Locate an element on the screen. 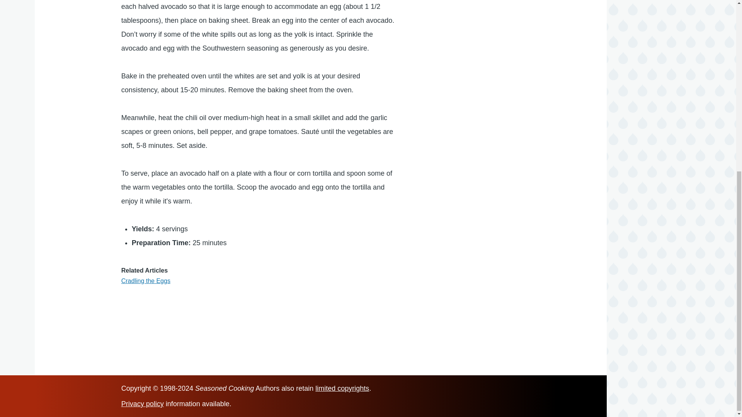 The width and height of the screenshot is (742, 417). Cradling the Eggs is located at coordinates (146, 281).